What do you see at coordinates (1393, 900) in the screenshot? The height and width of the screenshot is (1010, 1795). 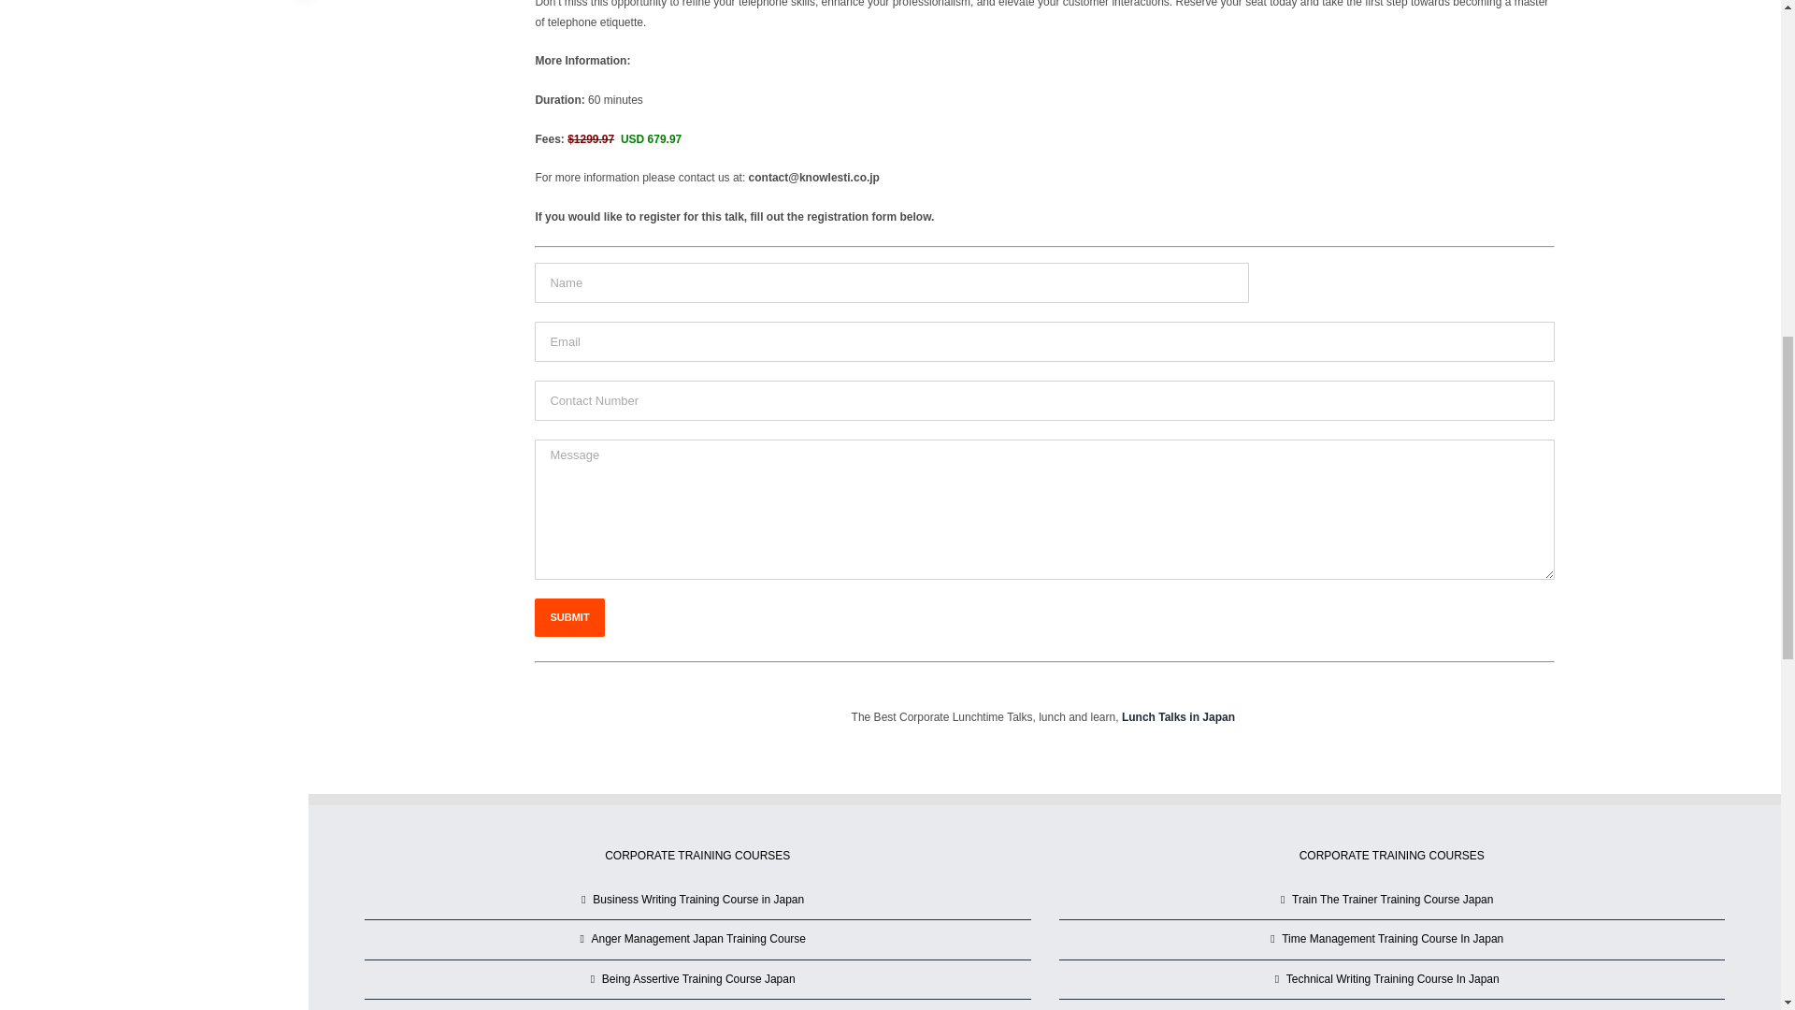 I see `Train The Trainer Training Course Japan` at bounding box center [1393, 900].